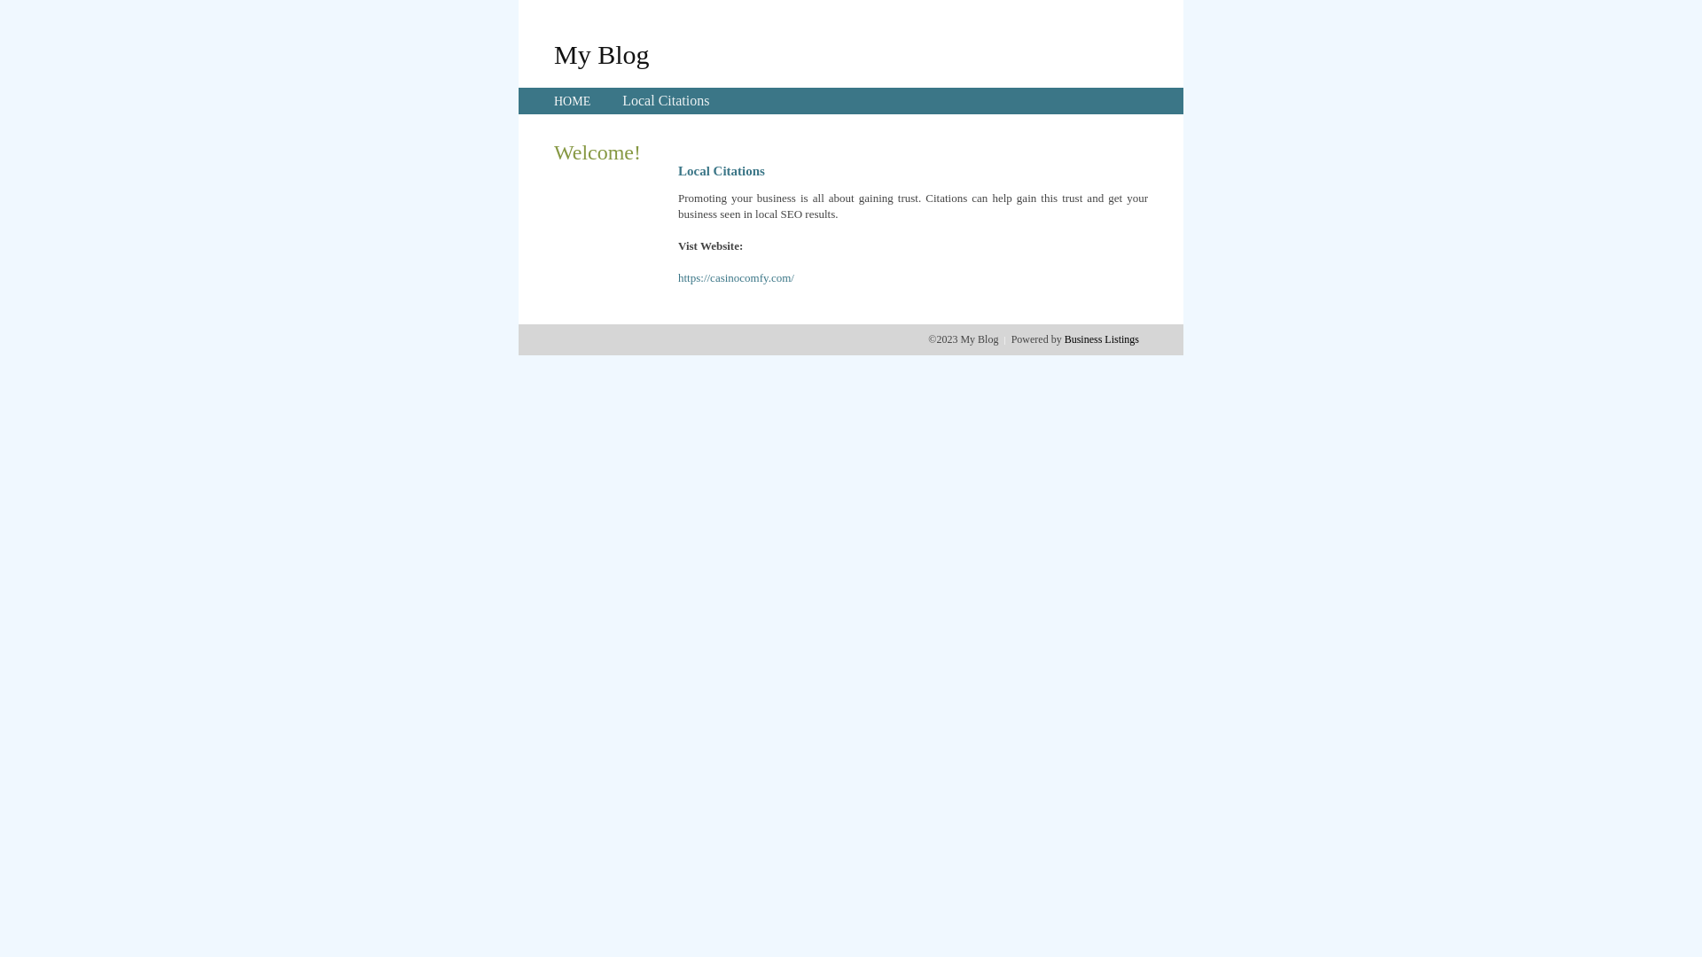 The image size is (1702, 957). What do you see at coordinates (666, 101) in the screenshot?
I see `Local Citations` at bounding box center [666, 101].